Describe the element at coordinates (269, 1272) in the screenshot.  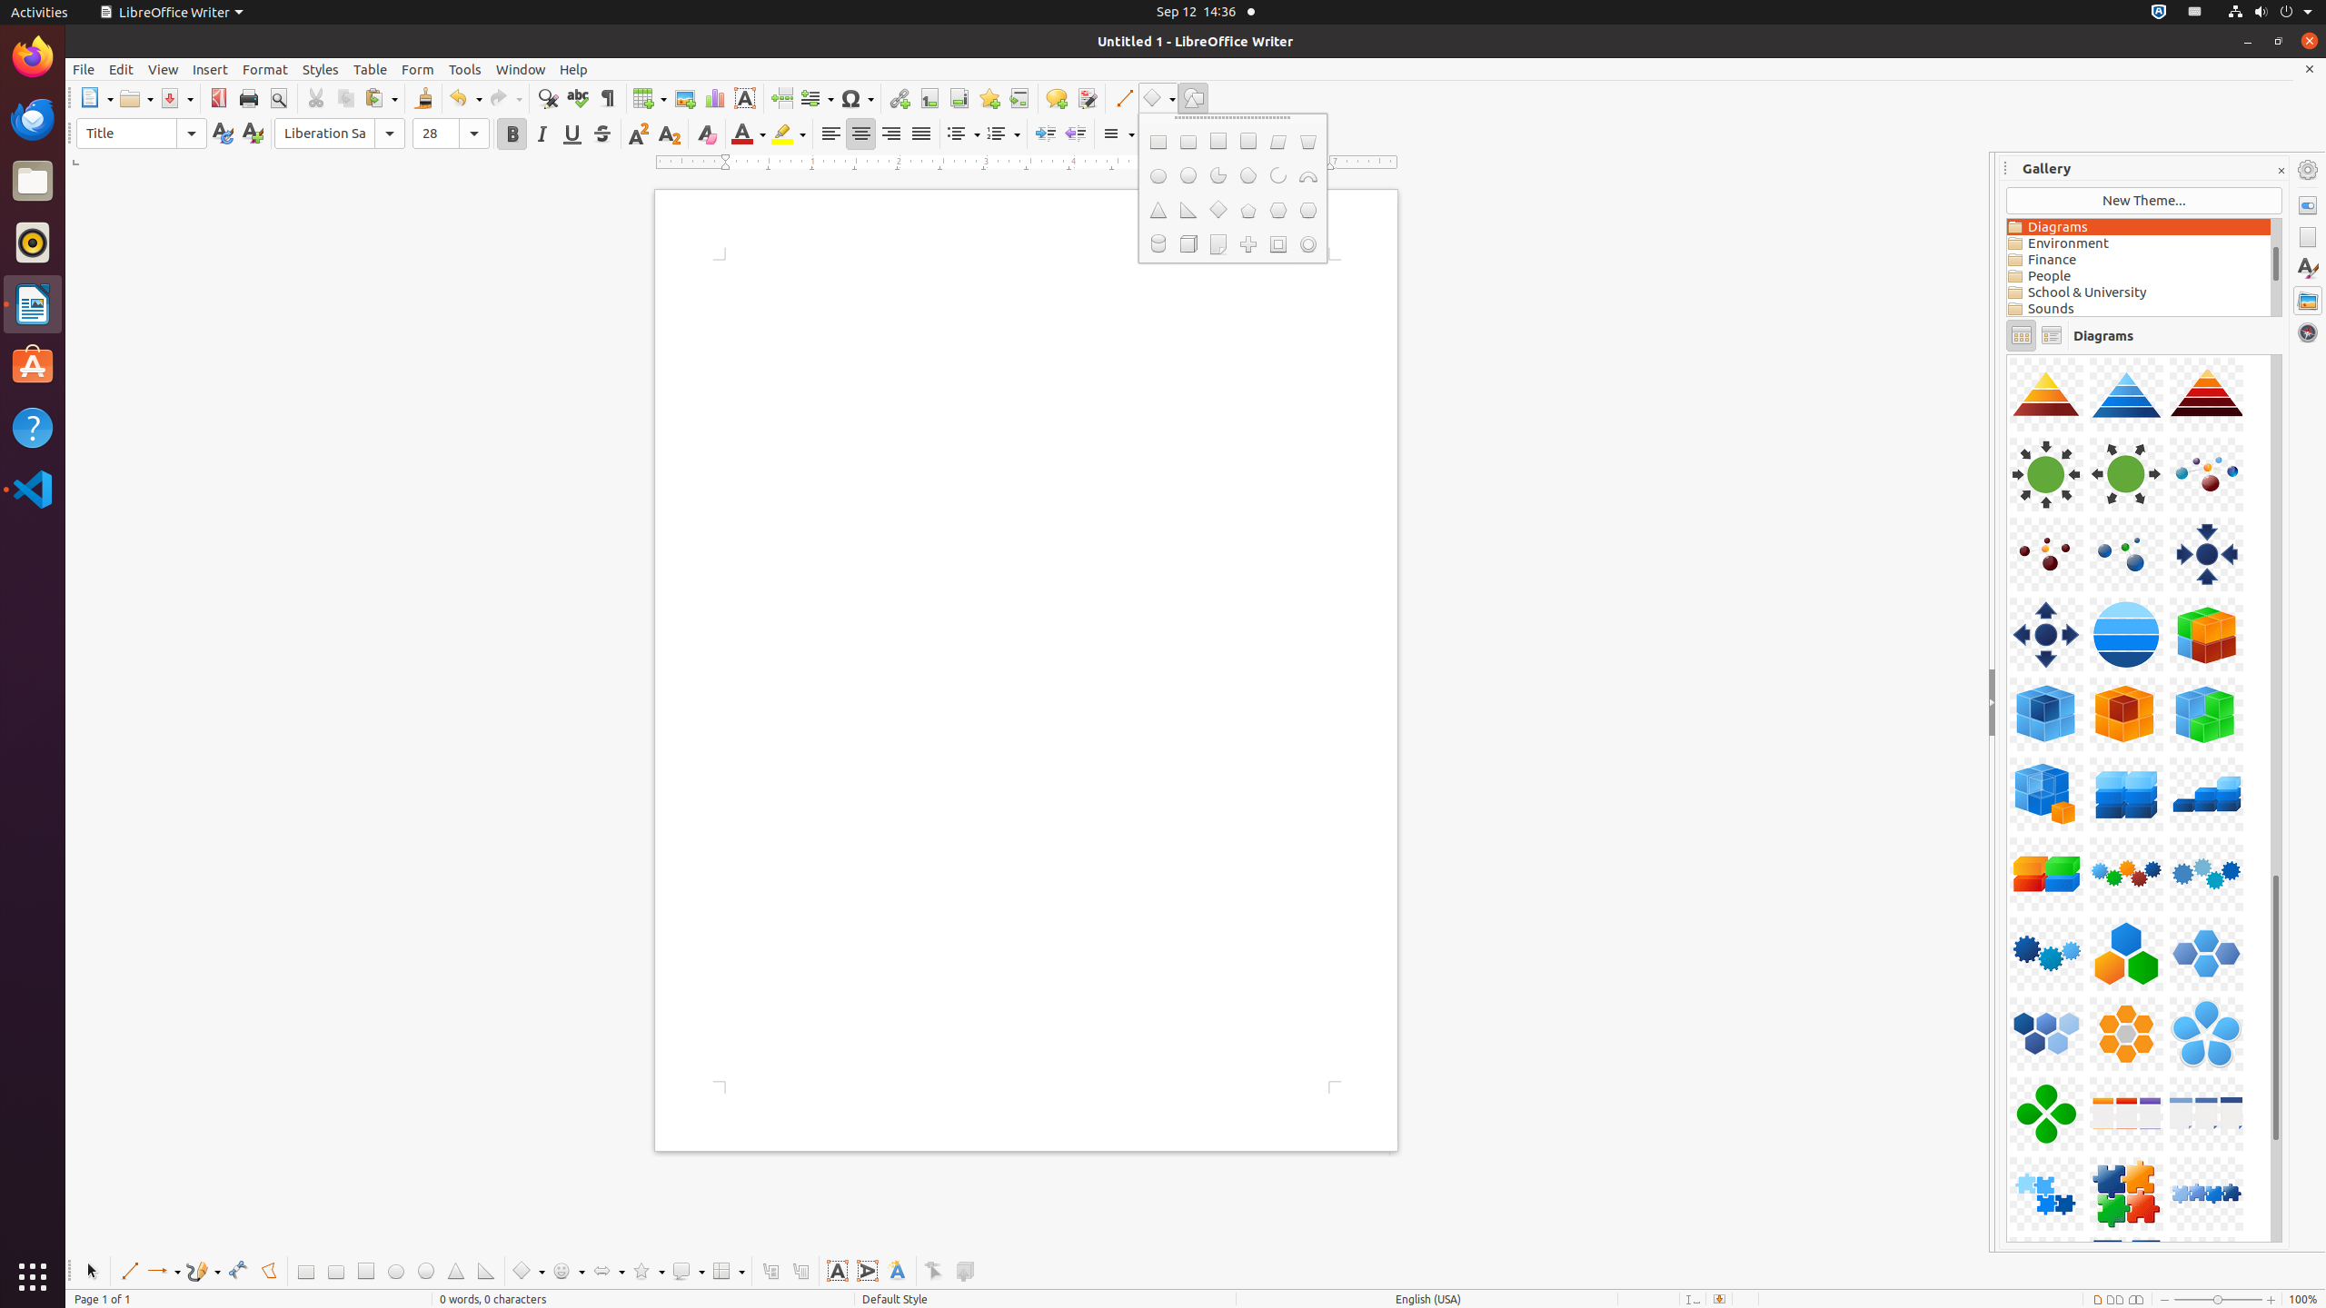
I see `Polygon` at that location.